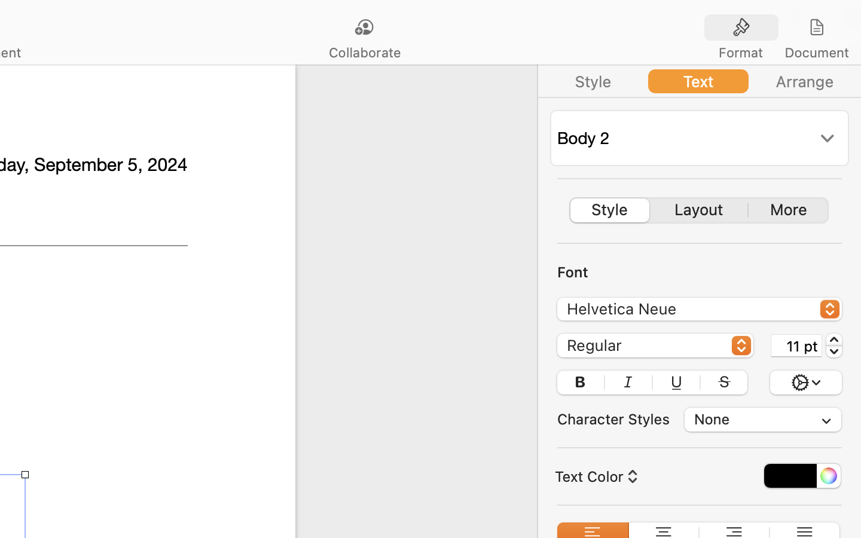 The width and height of the screenshot is (861, 538). What do you see at coordinates (656, 347) in the screenshot?
I see `Regular` at bounding box center [656, 347].